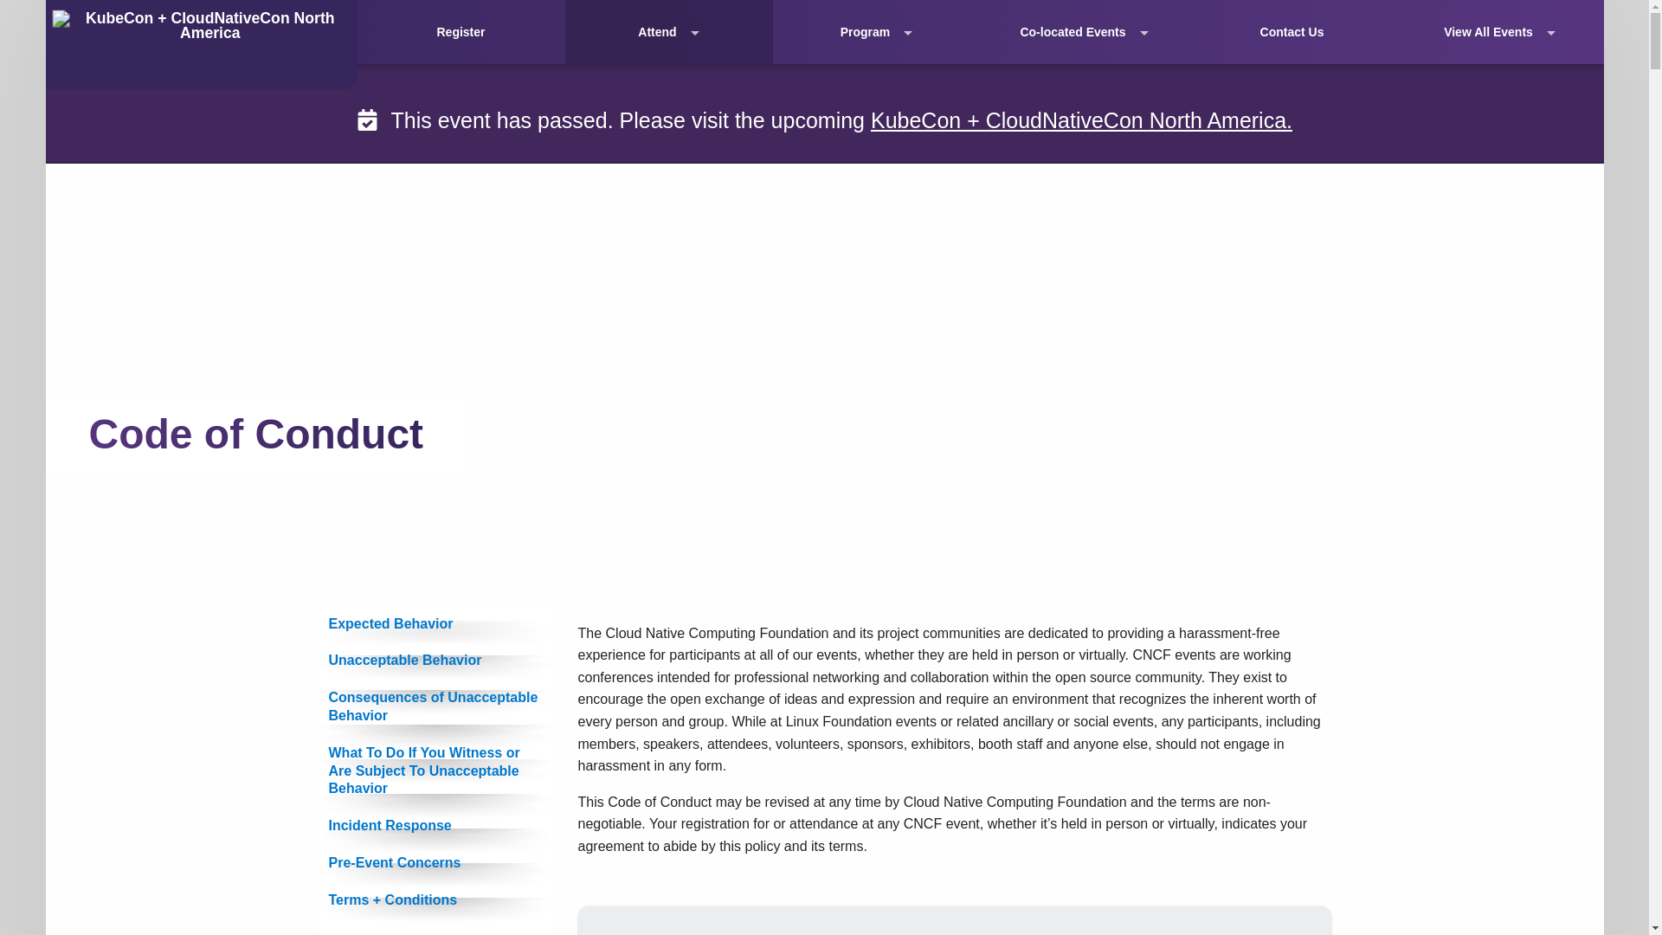 The image size is (1662, 935). What do you see at coordinates (461, 32) in the screenshot?
I see `Register` at bounding box center [461, 32].